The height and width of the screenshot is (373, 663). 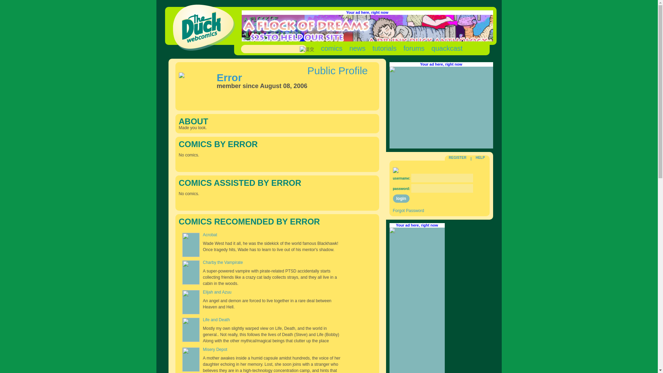 I want to click on news, so click(x=357, y=48).